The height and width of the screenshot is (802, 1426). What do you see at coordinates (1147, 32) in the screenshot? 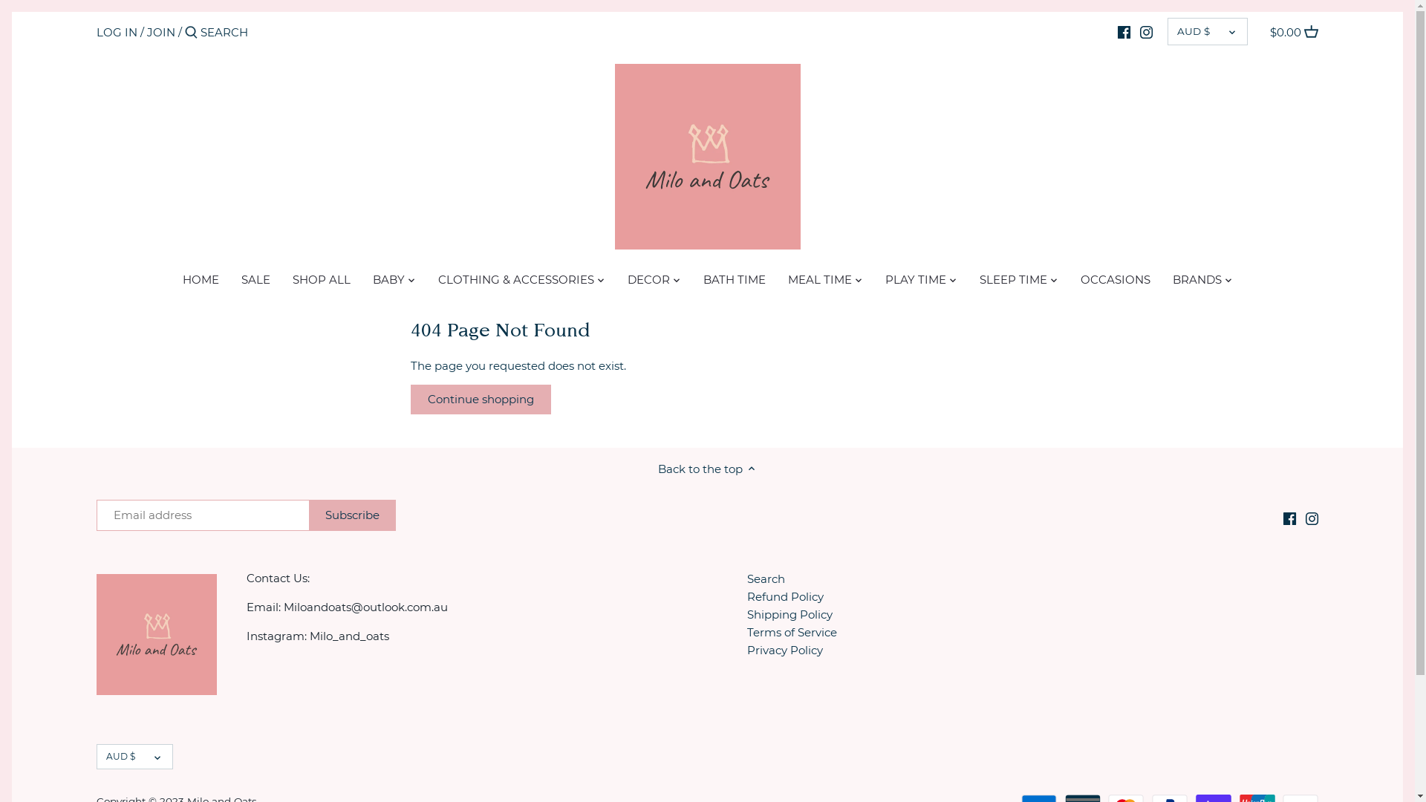
I see `INSTAGRAM` at bounding box center [1147, 32].